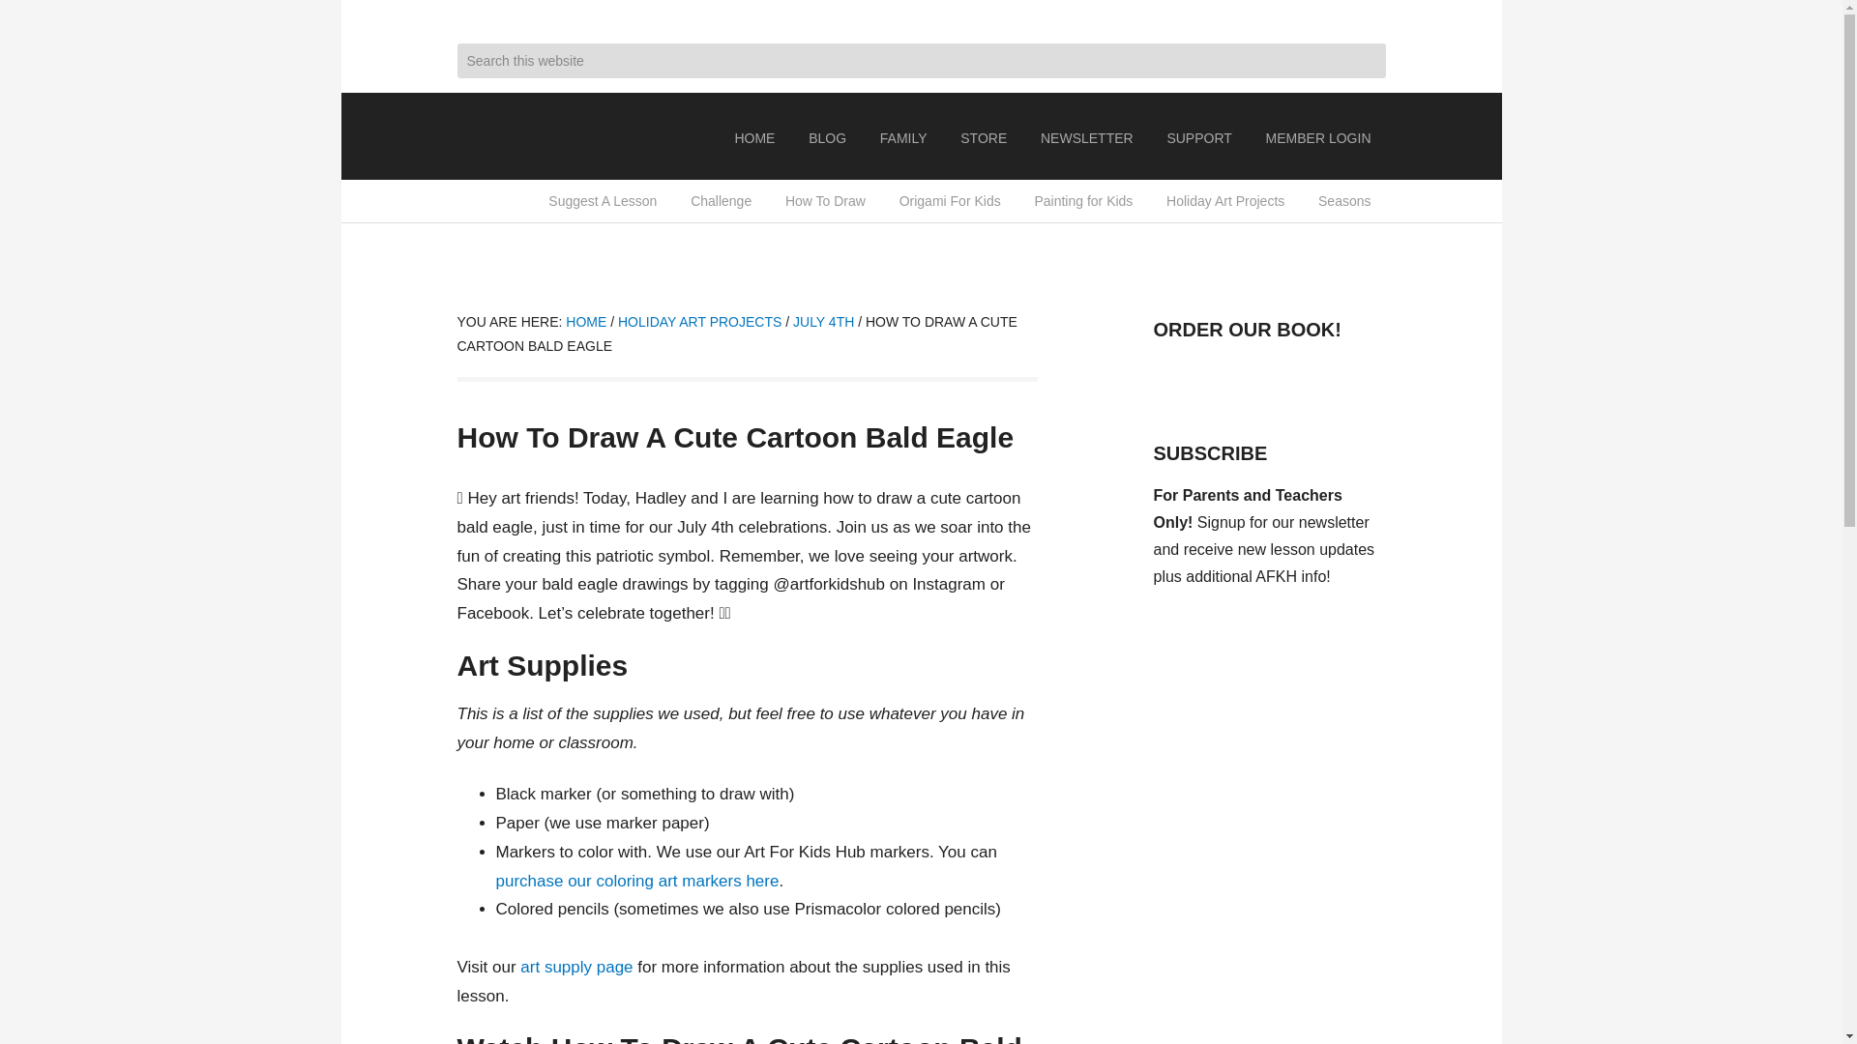 Image resolution: width=1857 pixels, height=1044 pixels. I want to click on SUPPORT, so click(1198, 137).